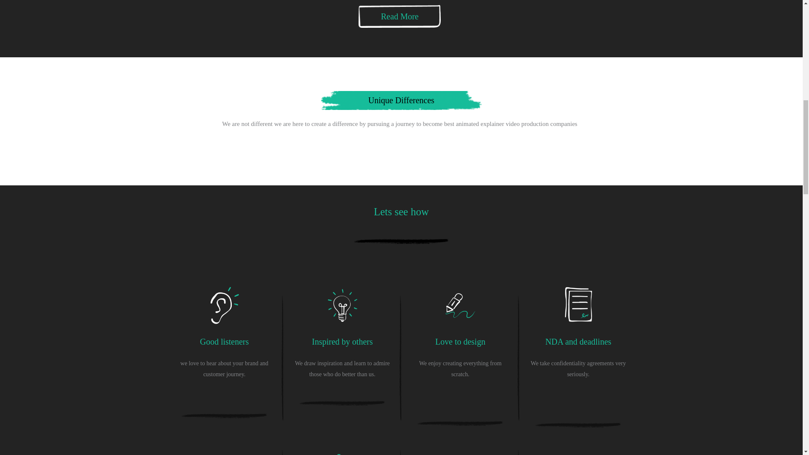  I want to click on Unique Differences, so click(401, 100).